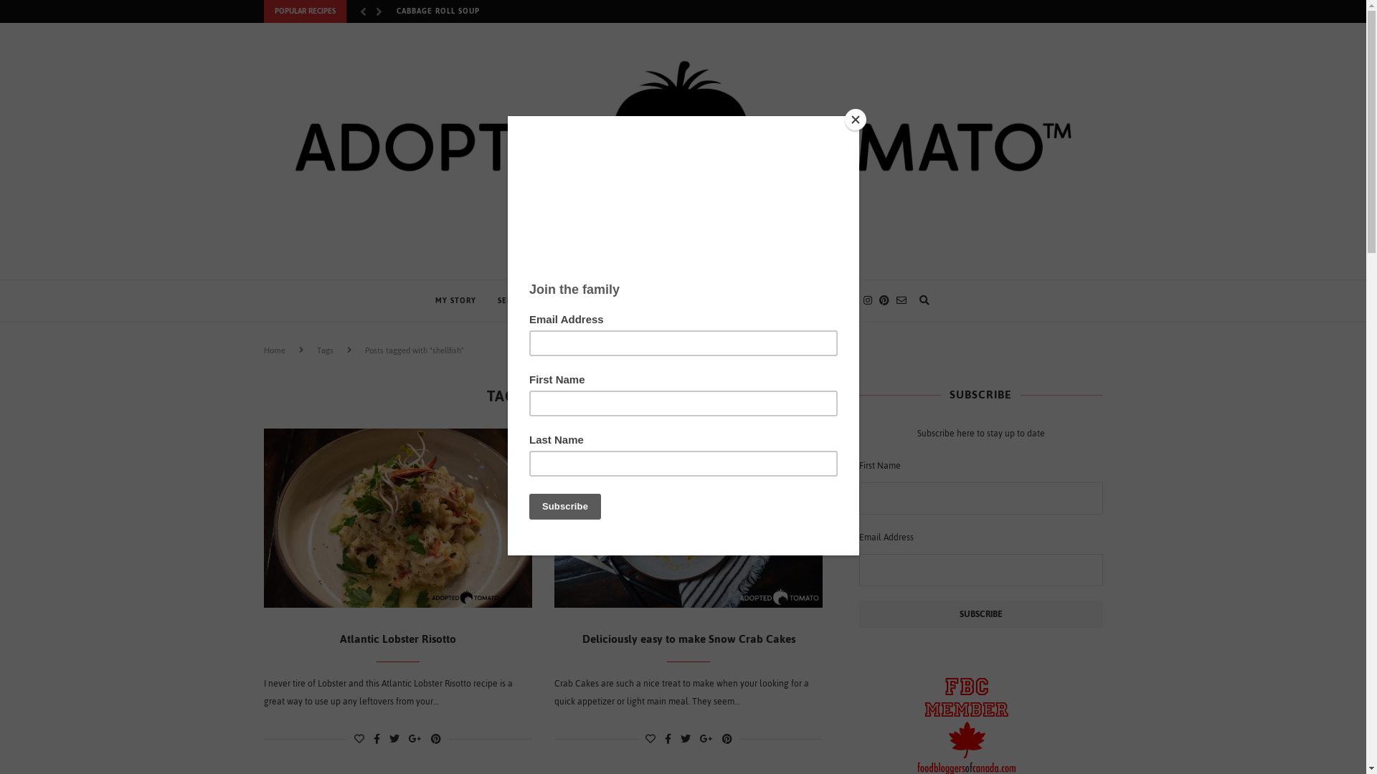 This screenshot has height=774, width=1377. What do you see at coordinates (359, 740) in the screenshot?
I see `Like` at bounding box center [359, 740].